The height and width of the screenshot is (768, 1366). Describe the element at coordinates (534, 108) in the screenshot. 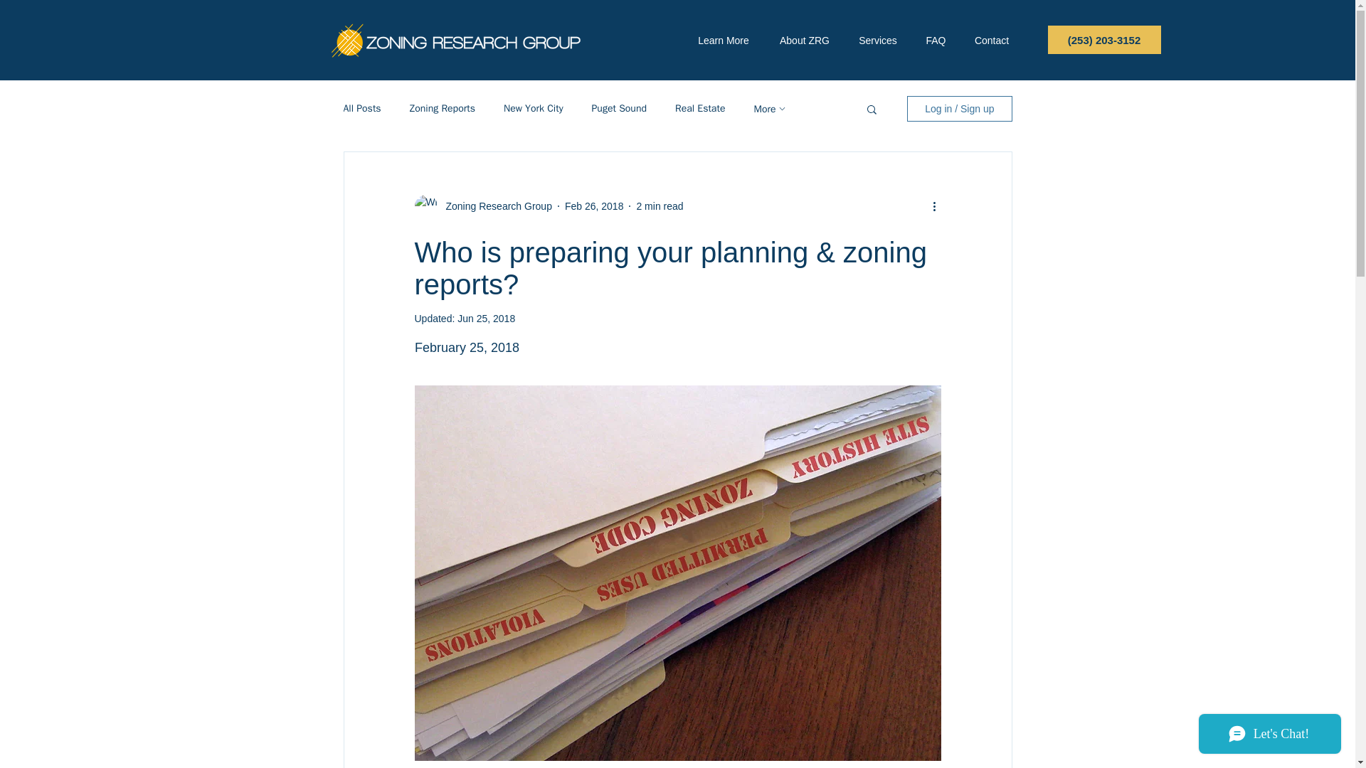

I see `New York City` at that location.